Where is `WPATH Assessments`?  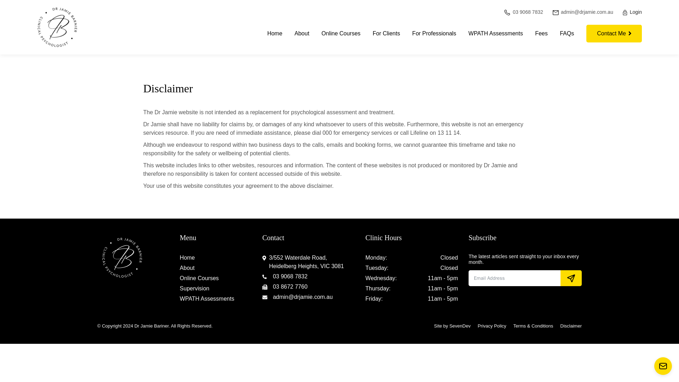 WPATH Assessments is located at coordinates (495, 33).